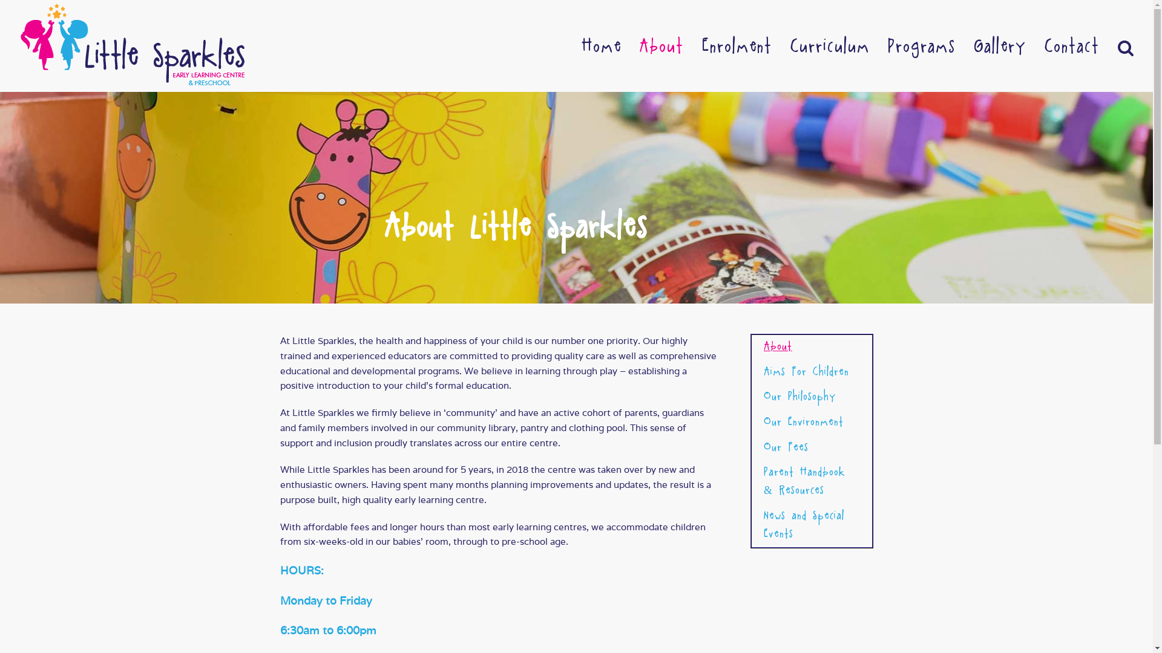 The image size is (1162, 653). Describe the element at coordinates (812, 398) in the screenshot. I see `Our Philosophy` at that location.